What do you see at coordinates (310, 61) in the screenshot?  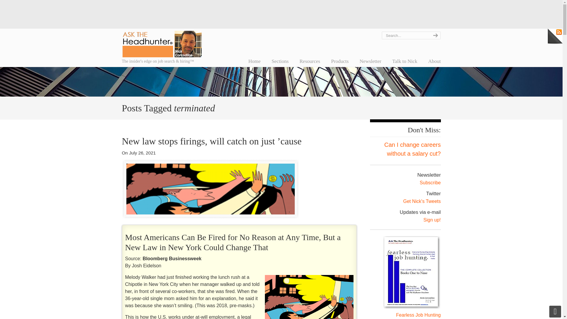 I see `Resources` at bounding box center [310, 61].